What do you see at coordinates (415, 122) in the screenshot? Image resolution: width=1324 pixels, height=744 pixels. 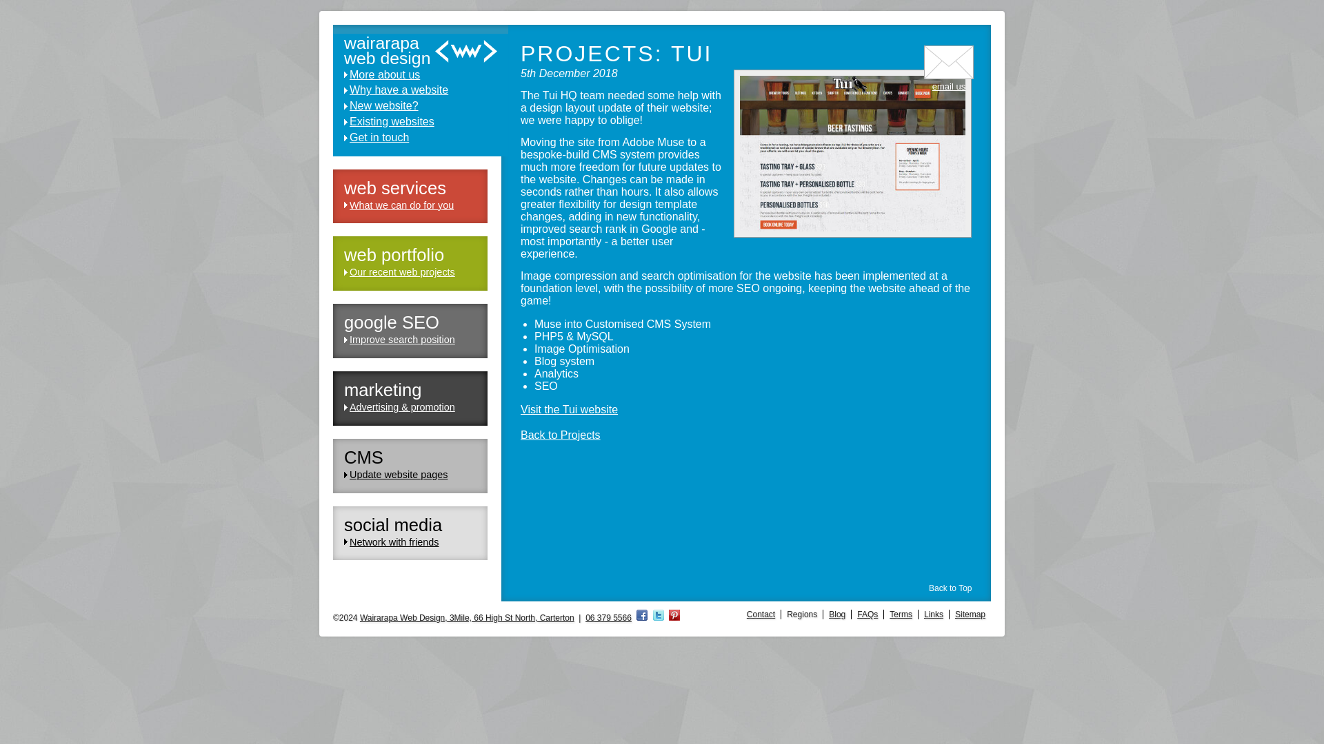 I see `Existing websites` at bounding box center [415, 122].